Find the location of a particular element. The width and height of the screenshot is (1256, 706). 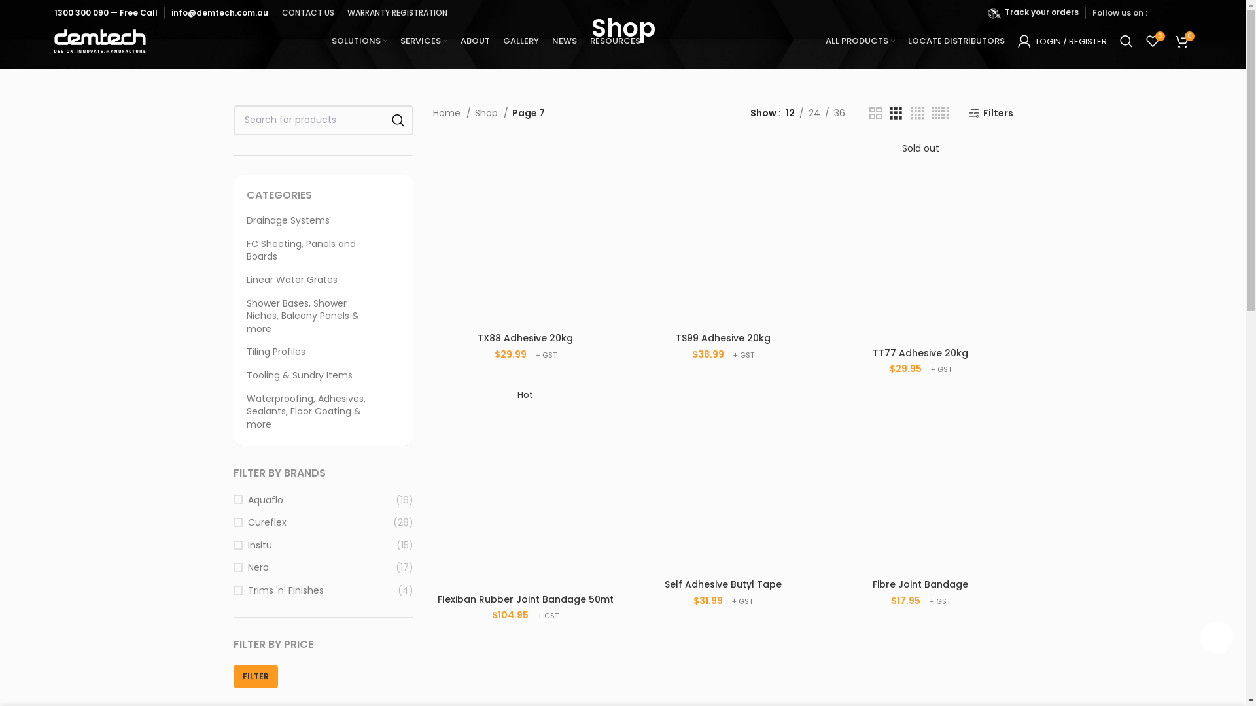

Insitu is located at coordinates (315, 546).